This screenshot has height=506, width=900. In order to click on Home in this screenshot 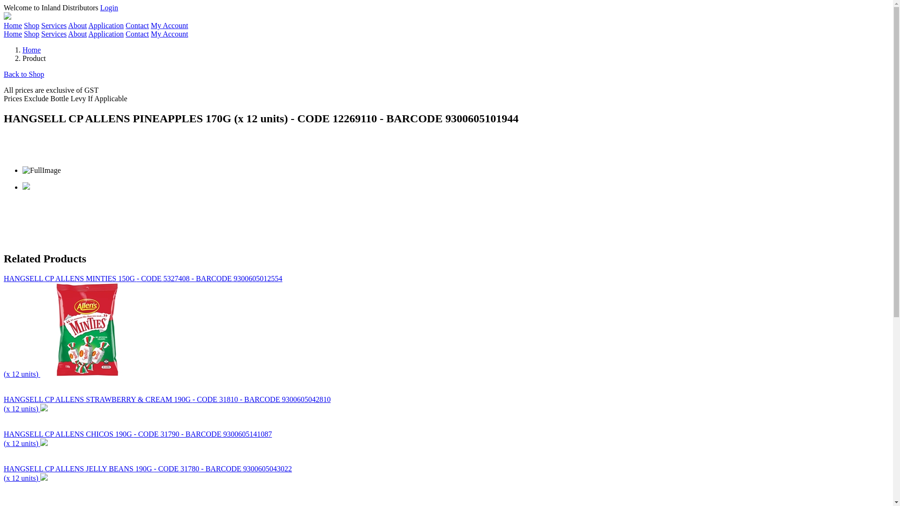, I will do `click(32, 50)`.